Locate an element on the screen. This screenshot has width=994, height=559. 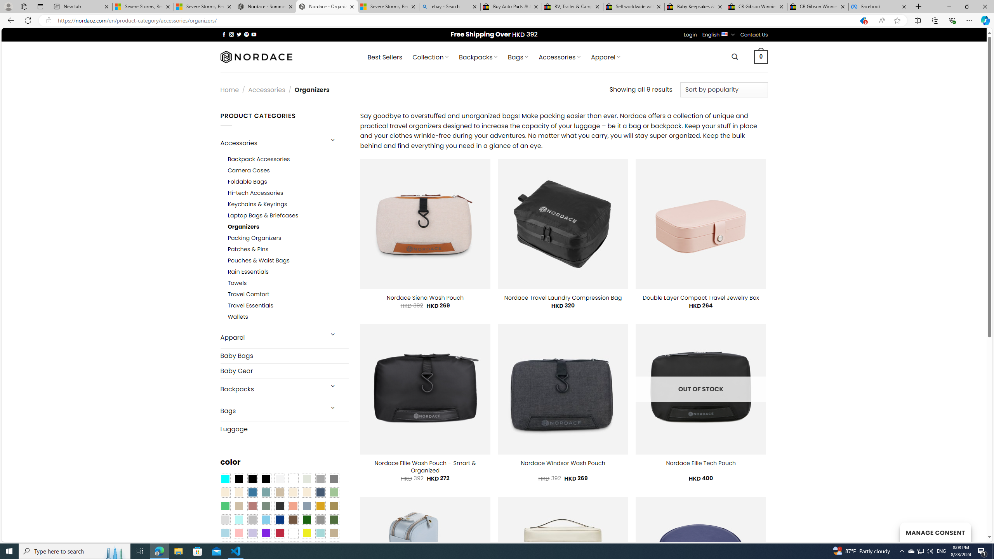
Blue Sage is located at coordinates (266, 492).